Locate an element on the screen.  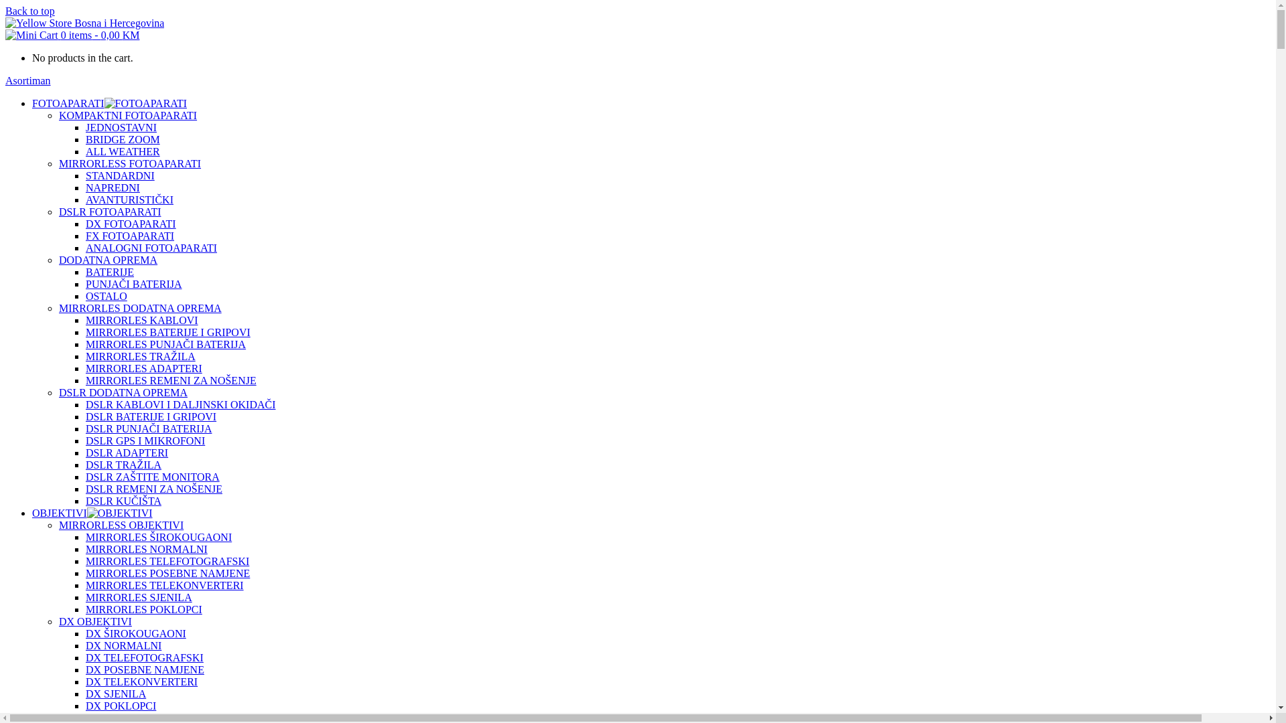
MIRRORLESS OBJEKTIVI is located at coordinates (121, 525).